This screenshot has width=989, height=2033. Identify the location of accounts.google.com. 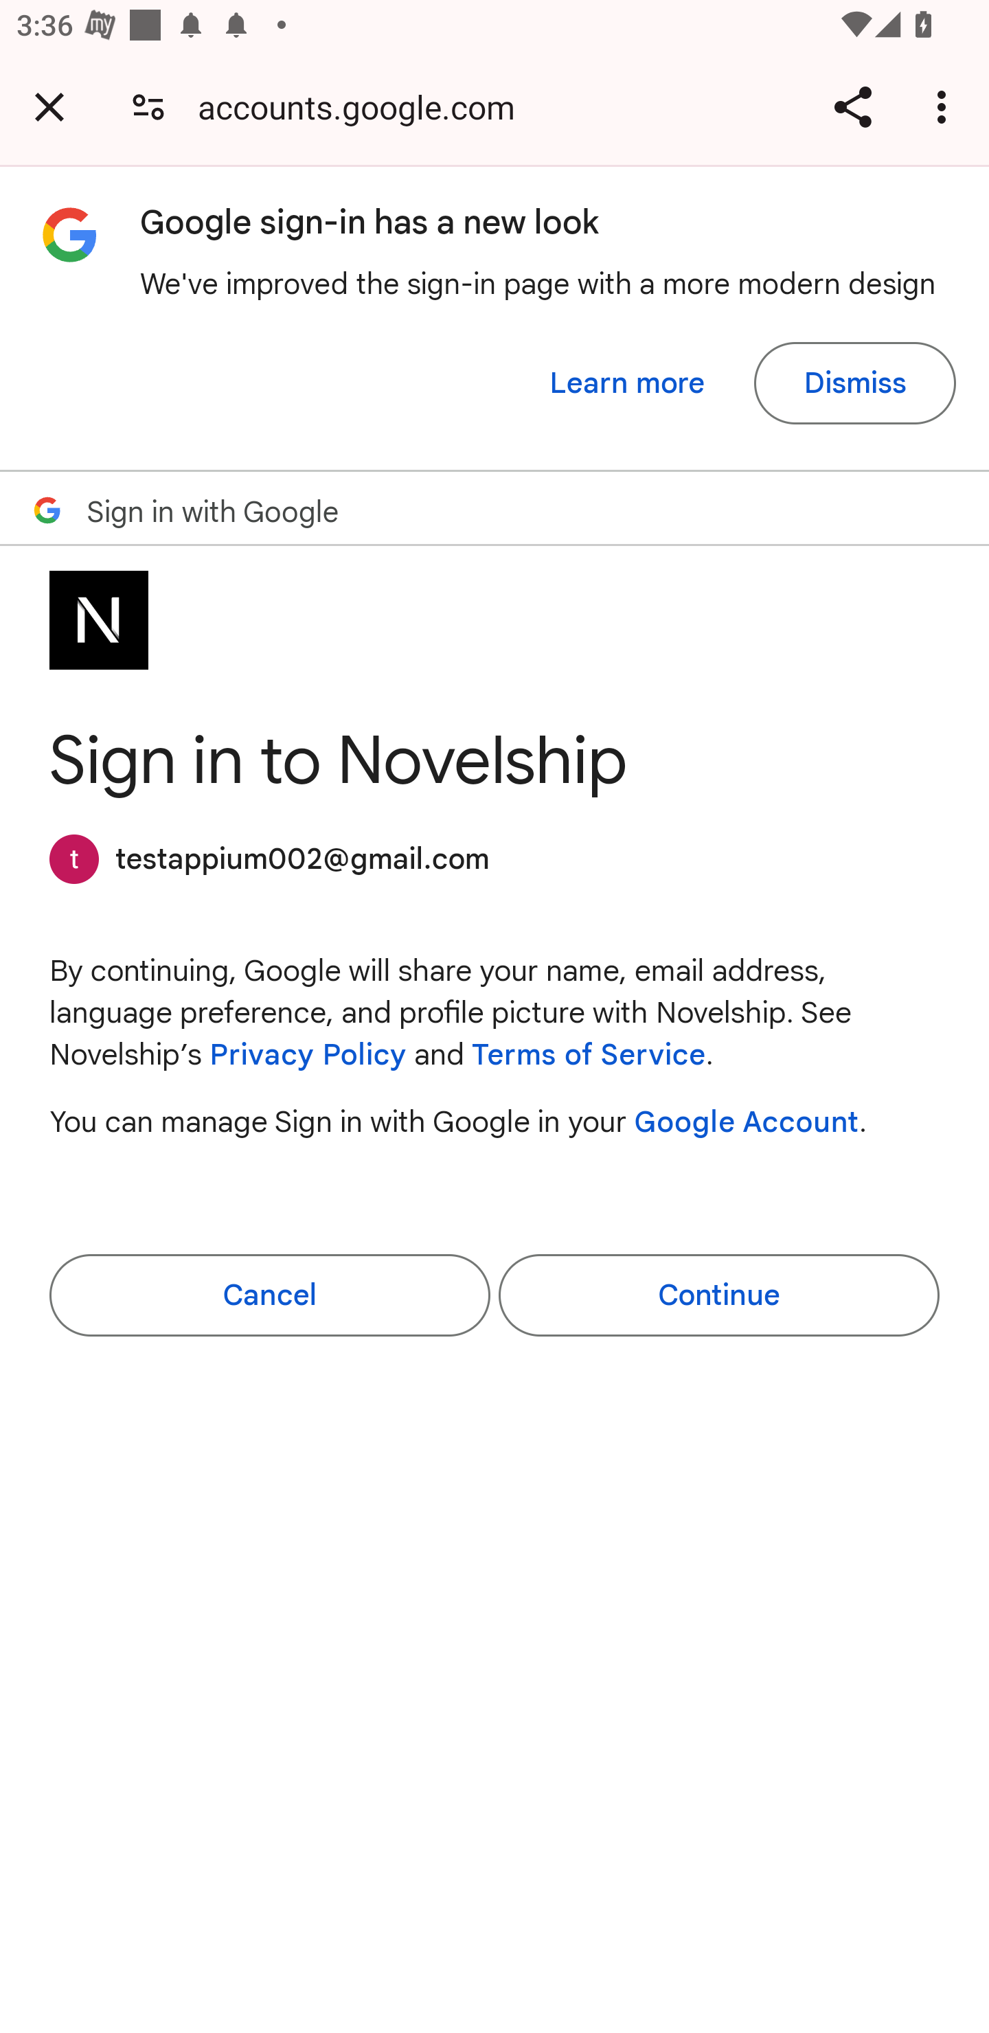
(365, 106).